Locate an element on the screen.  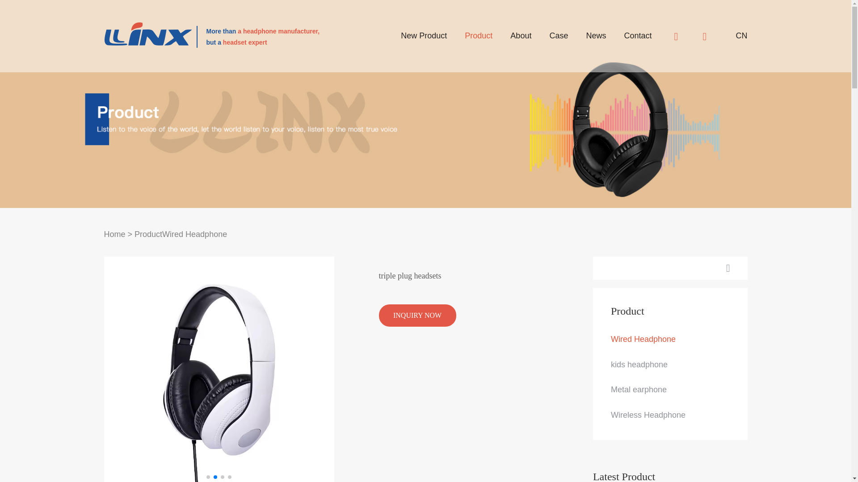
Wired Headphone is located at coordinates (643, 339).